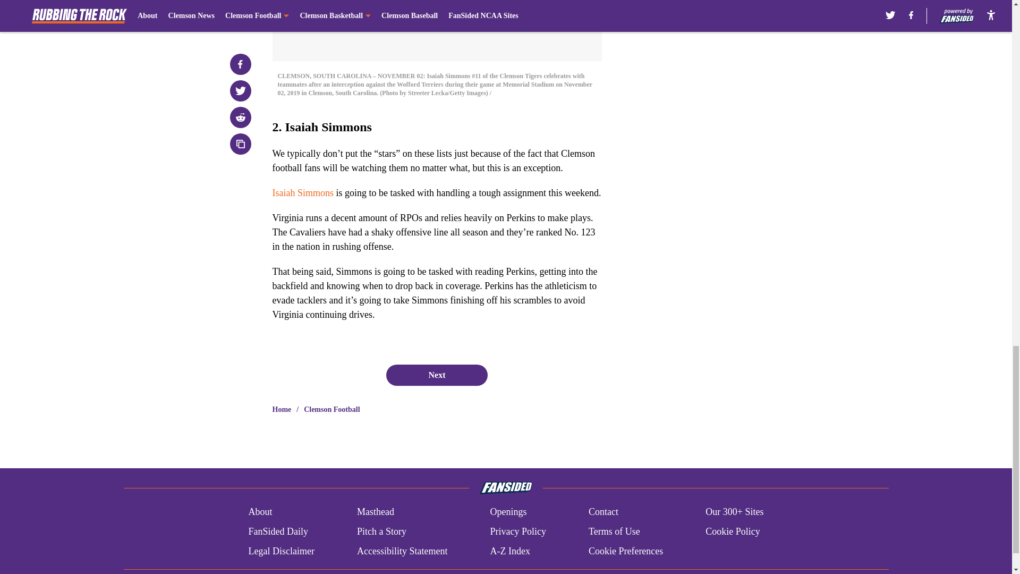  What do you see at coordinates (282, 409) in the screenshot?
I see `Home` at bounding box center [282, 409].